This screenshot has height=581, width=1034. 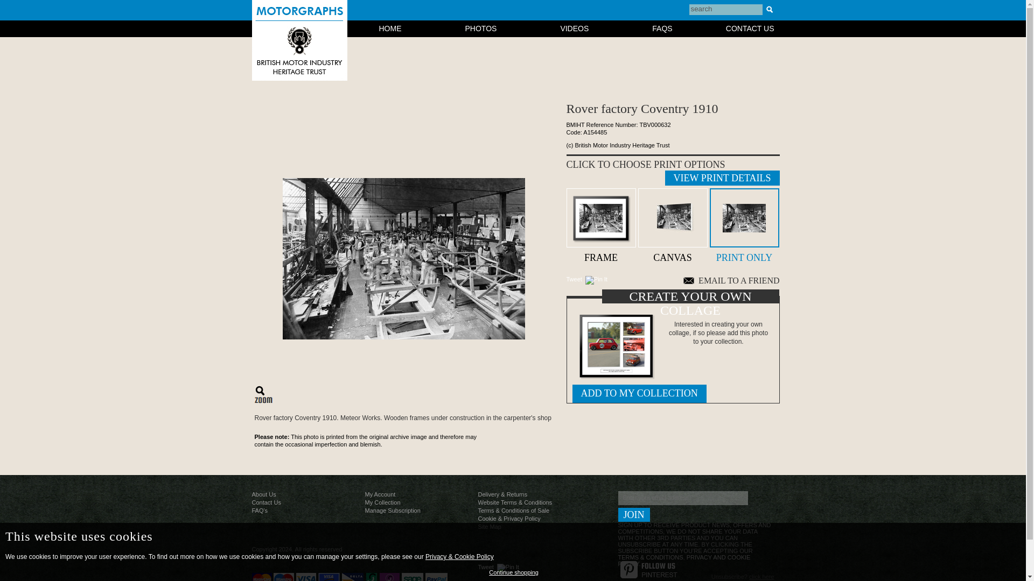 I want to click on ADD TO MY COLLECTION, so click(x=639, y=394).